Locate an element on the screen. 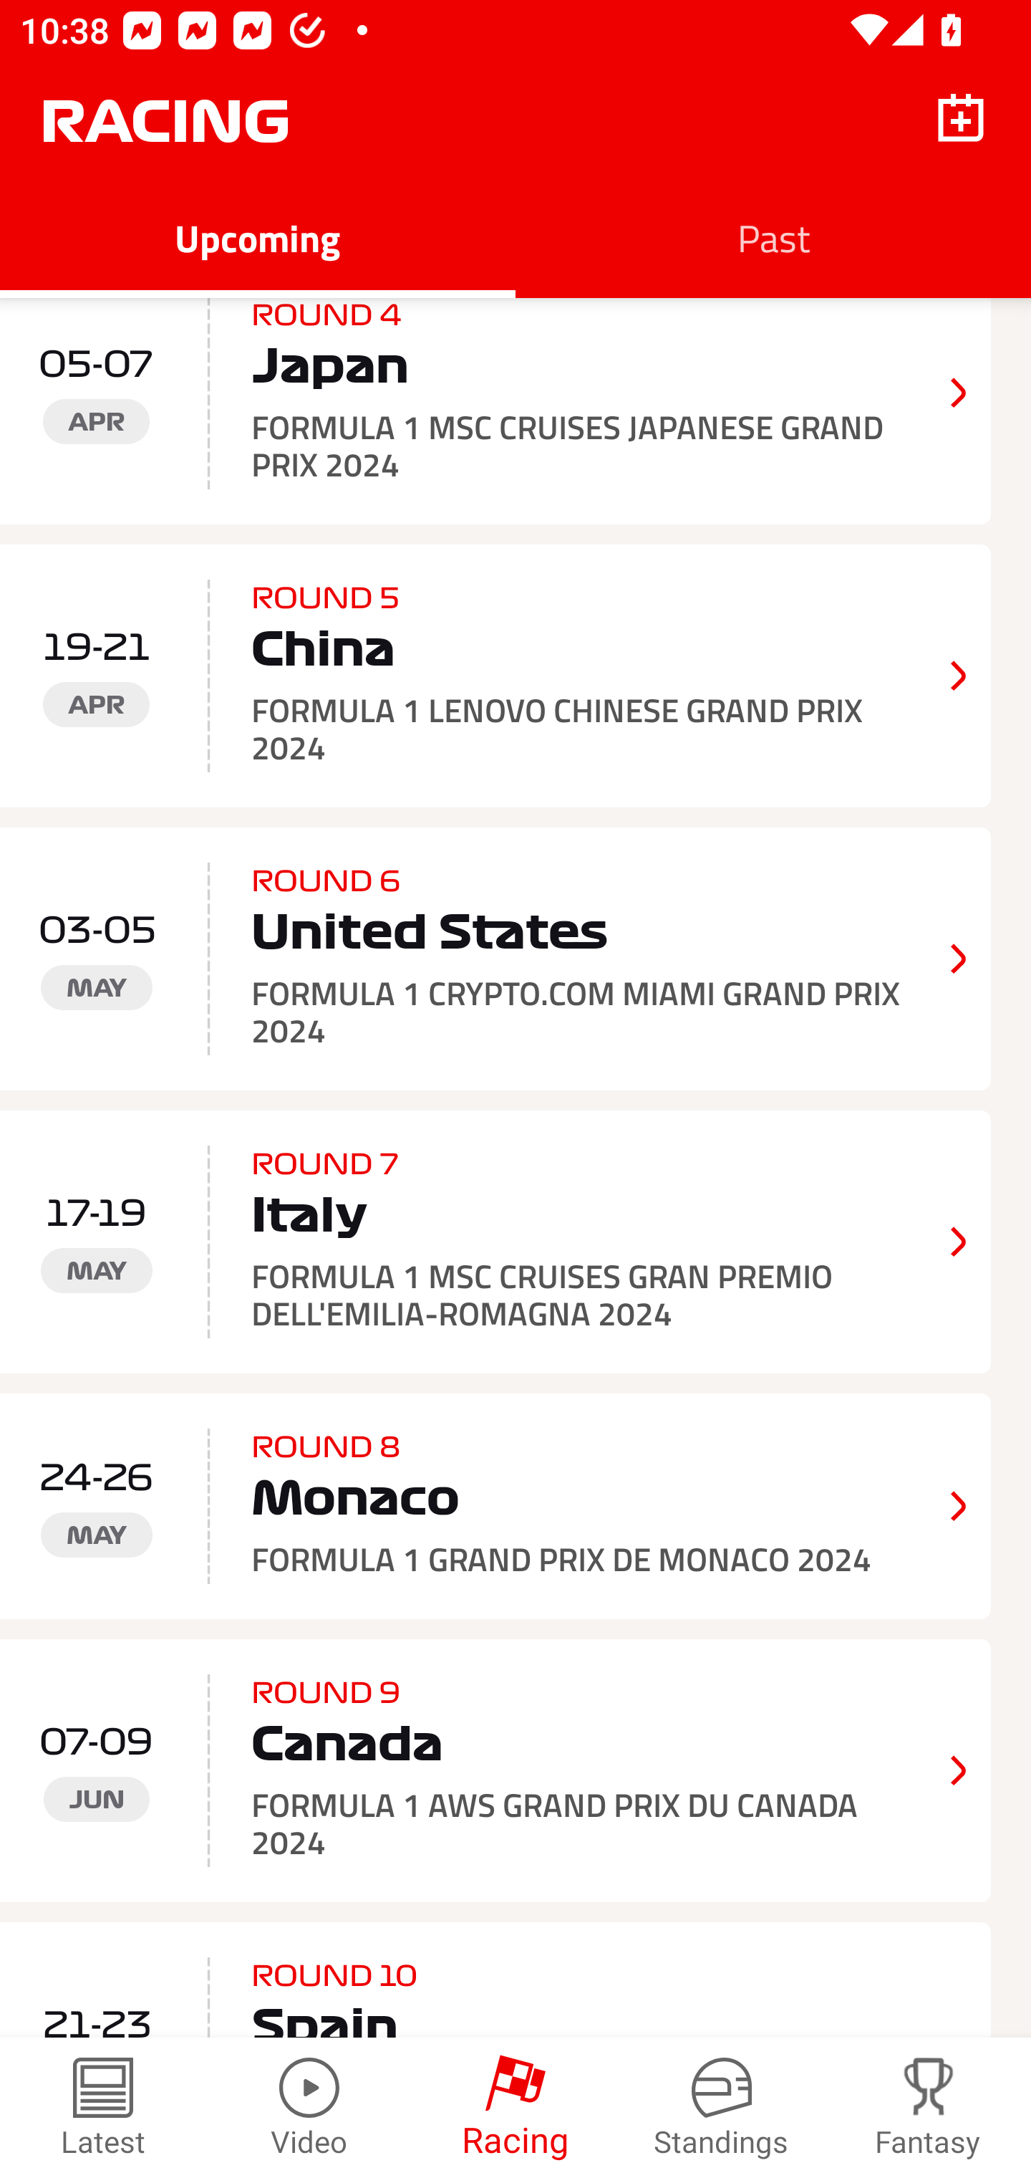  Video is located at coordinates (309, 2108).